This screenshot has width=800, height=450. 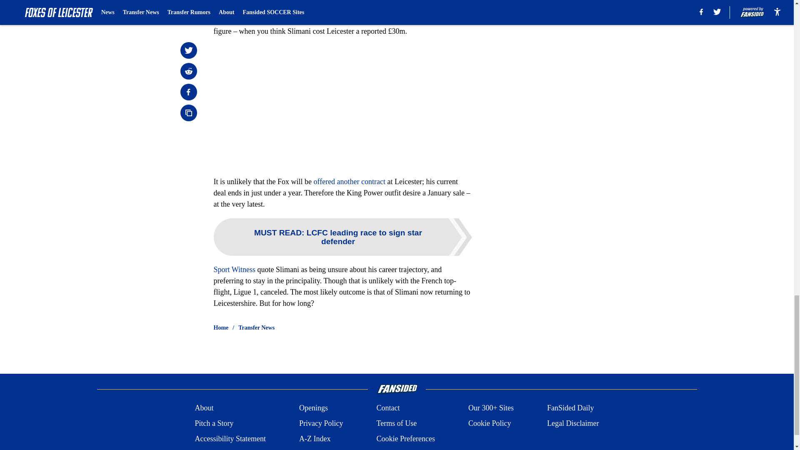 What do you see at coordinates (312, 8) in the screenshot?
I see `Leicester Mercury` at bounding box center [312, 8].